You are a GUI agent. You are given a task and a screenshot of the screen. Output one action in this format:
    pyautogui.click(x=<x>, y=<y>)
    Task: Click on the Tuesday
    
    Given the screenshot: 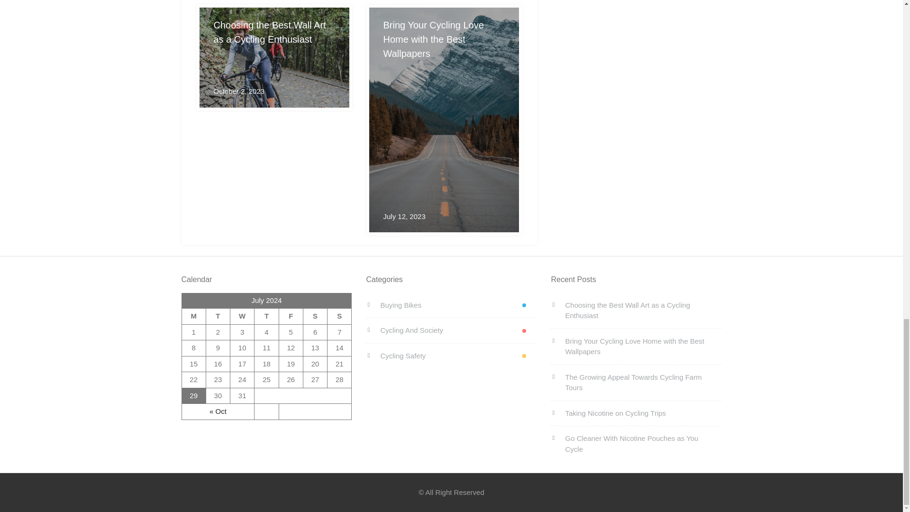 What is the action you would take?
    pyautogui.click(x=218, y=317)
    